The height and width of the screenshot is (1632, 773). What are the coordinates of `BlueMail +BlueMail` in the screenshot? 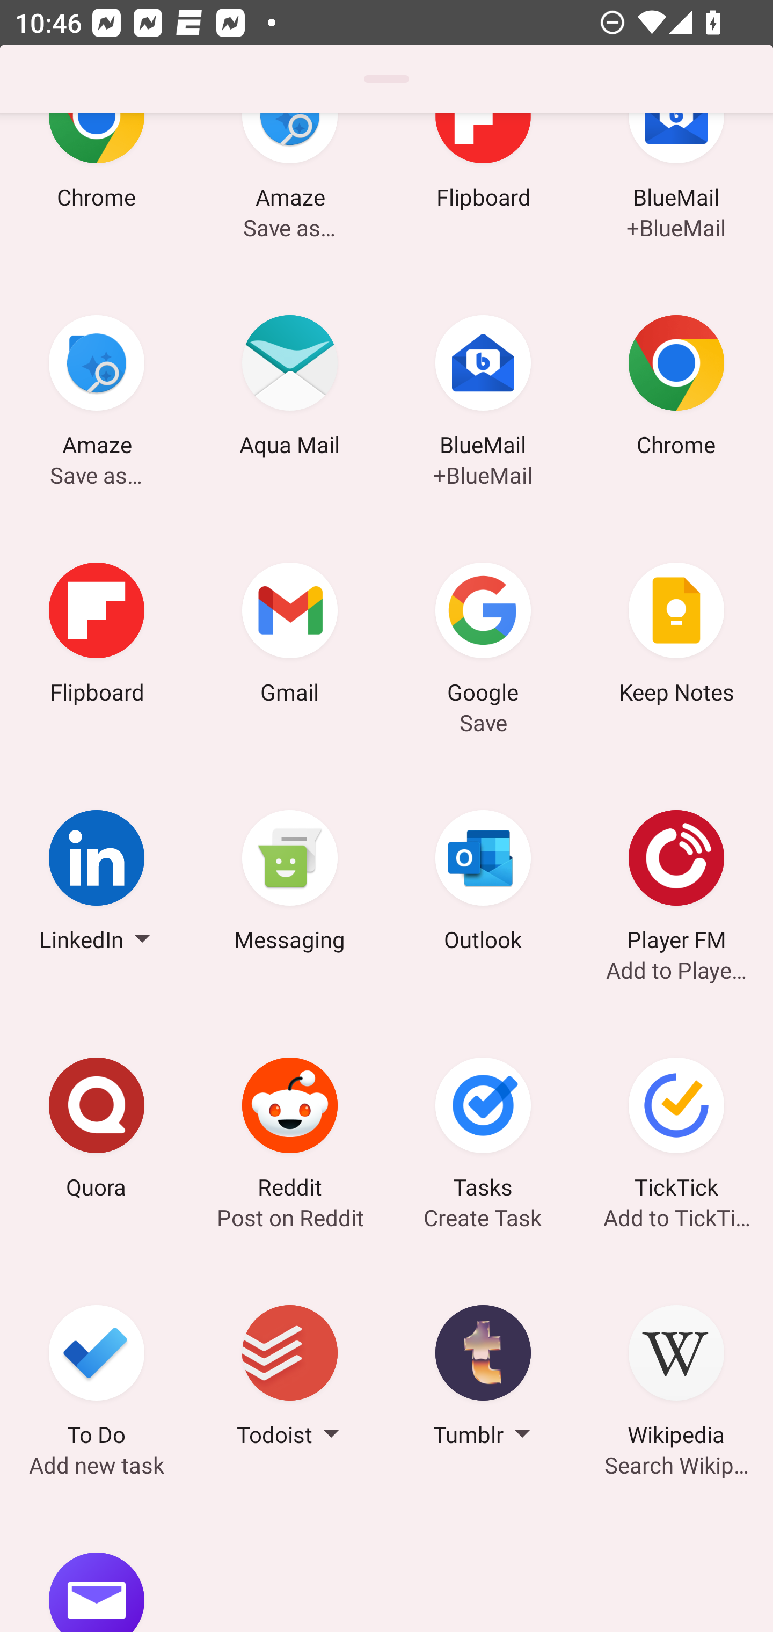 It's located at (676, 188).